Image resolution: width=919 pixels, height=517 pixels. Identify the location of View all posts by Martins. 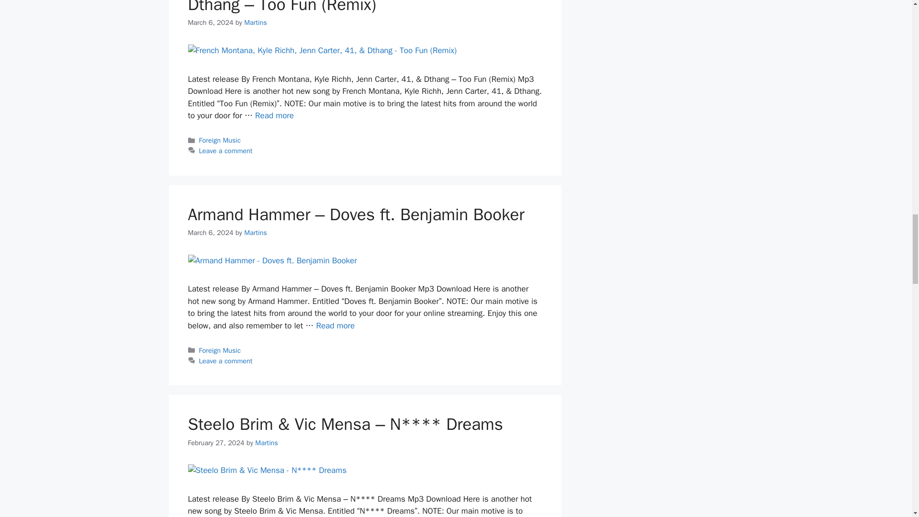
(256, 22).